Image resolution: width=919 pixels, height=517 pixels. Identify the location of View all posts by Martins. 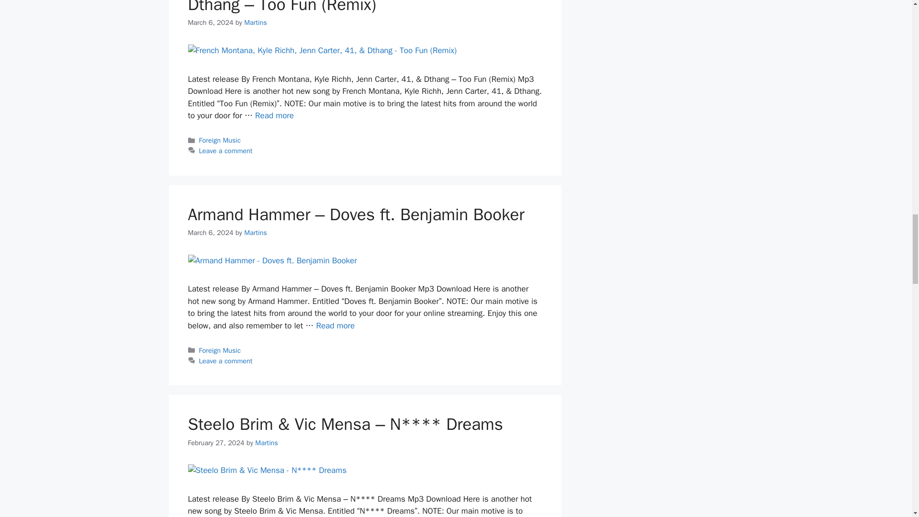
(256, 22).